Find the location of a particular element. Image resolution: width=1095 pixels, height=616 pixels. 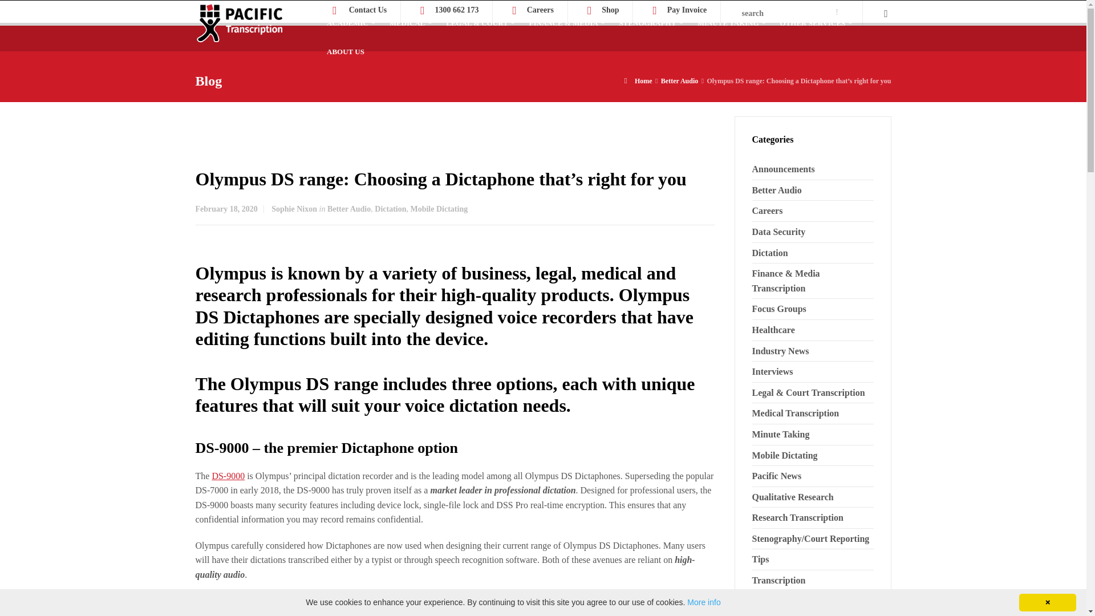

 by Sophie Nixon is located at coordinates (294, 209).